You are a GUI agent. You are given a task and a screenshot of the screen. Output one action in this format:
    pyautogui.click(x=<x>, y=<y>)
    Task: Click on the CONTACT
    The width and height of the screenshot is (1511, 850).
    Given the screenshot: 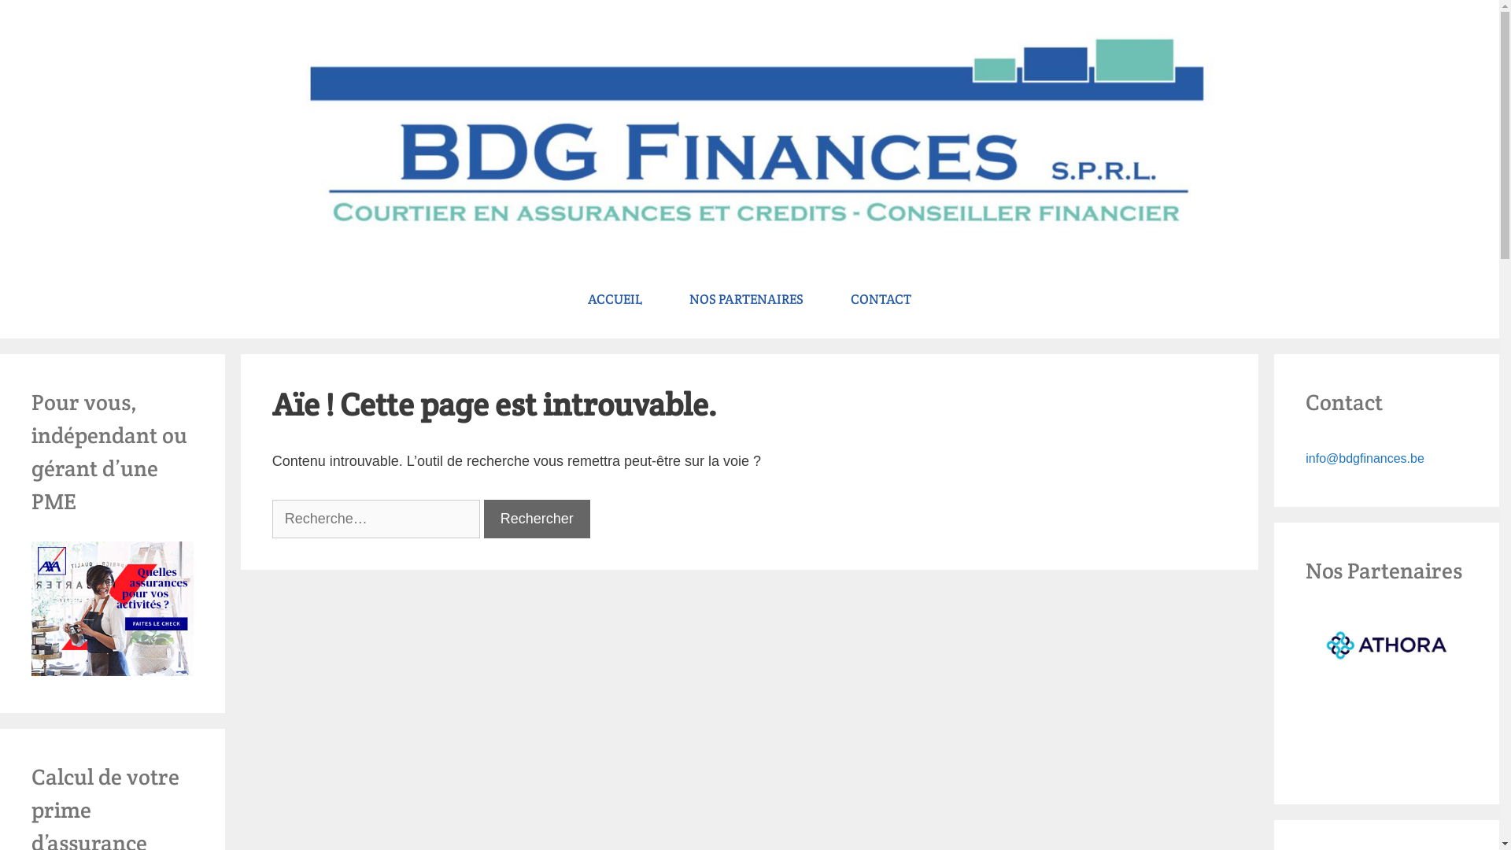 What is the action you would take?
    pyautogui.click(x=881, y=299)
    